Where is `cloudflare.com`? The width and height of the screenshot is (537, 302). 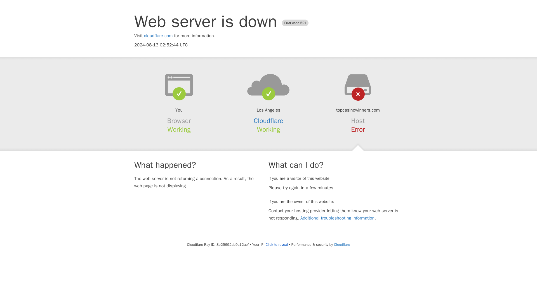
cloudflare.com is located at coordinates (158, 36).